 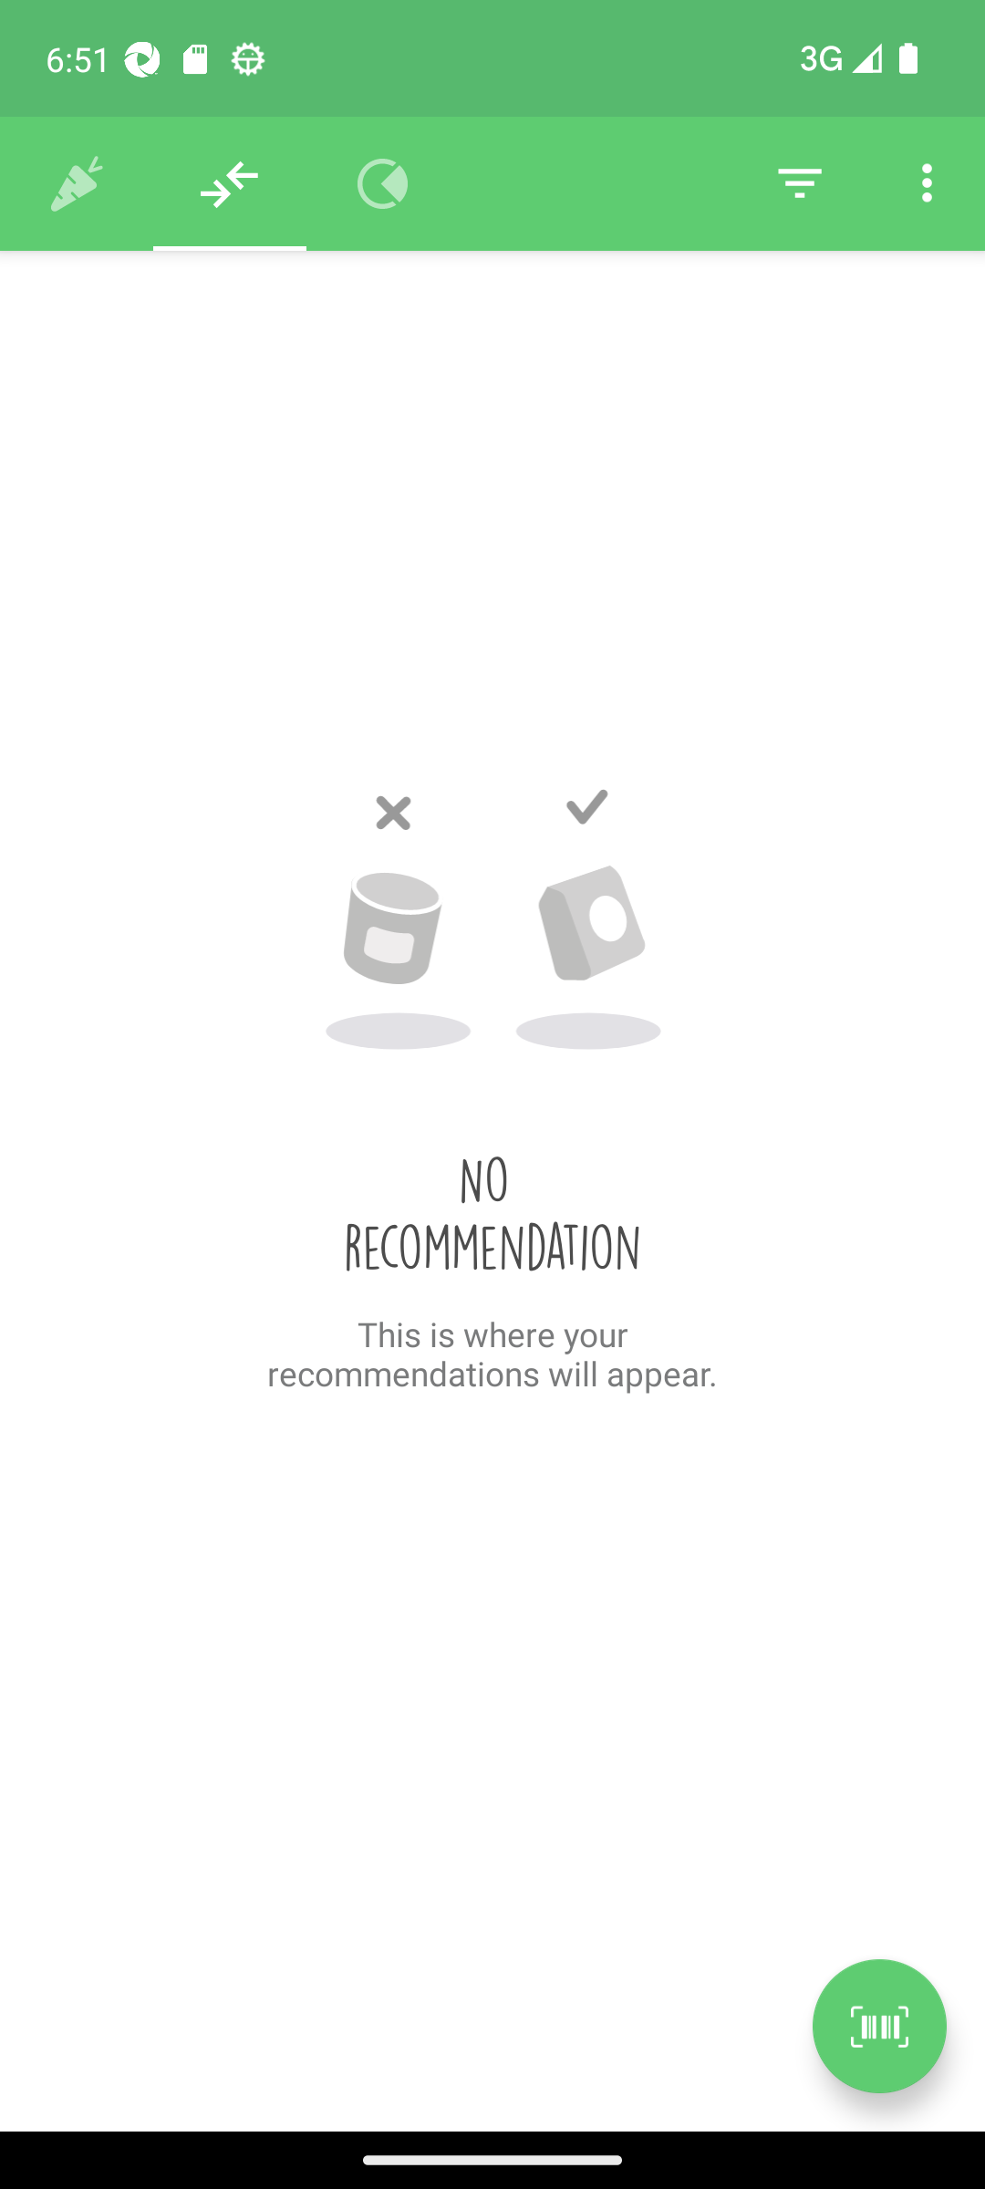 What do you see at coordinates (383, 184) in the screenshot?
I see `Overview` at bounding box center [383, 184].